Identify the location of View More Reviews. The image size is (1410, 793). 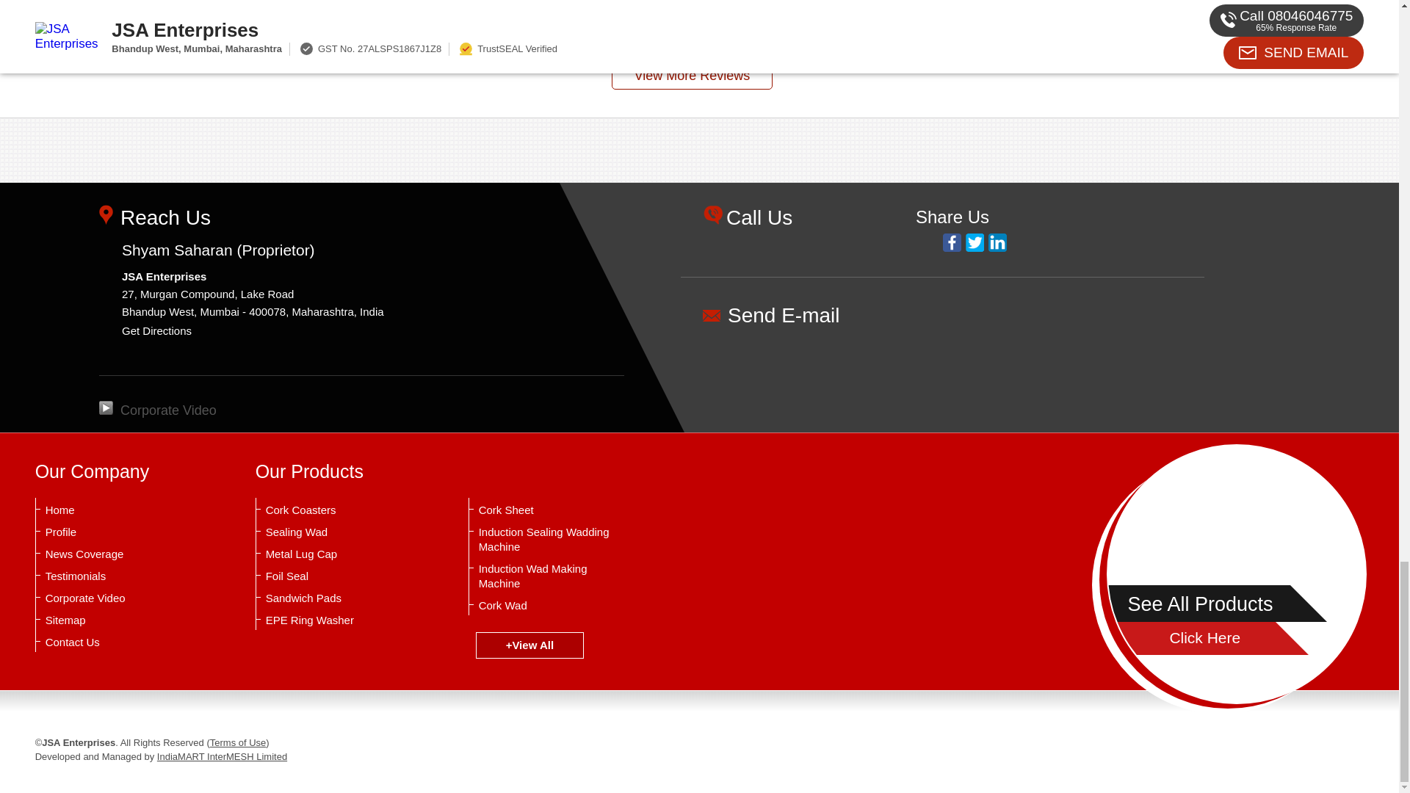
(692, 76).